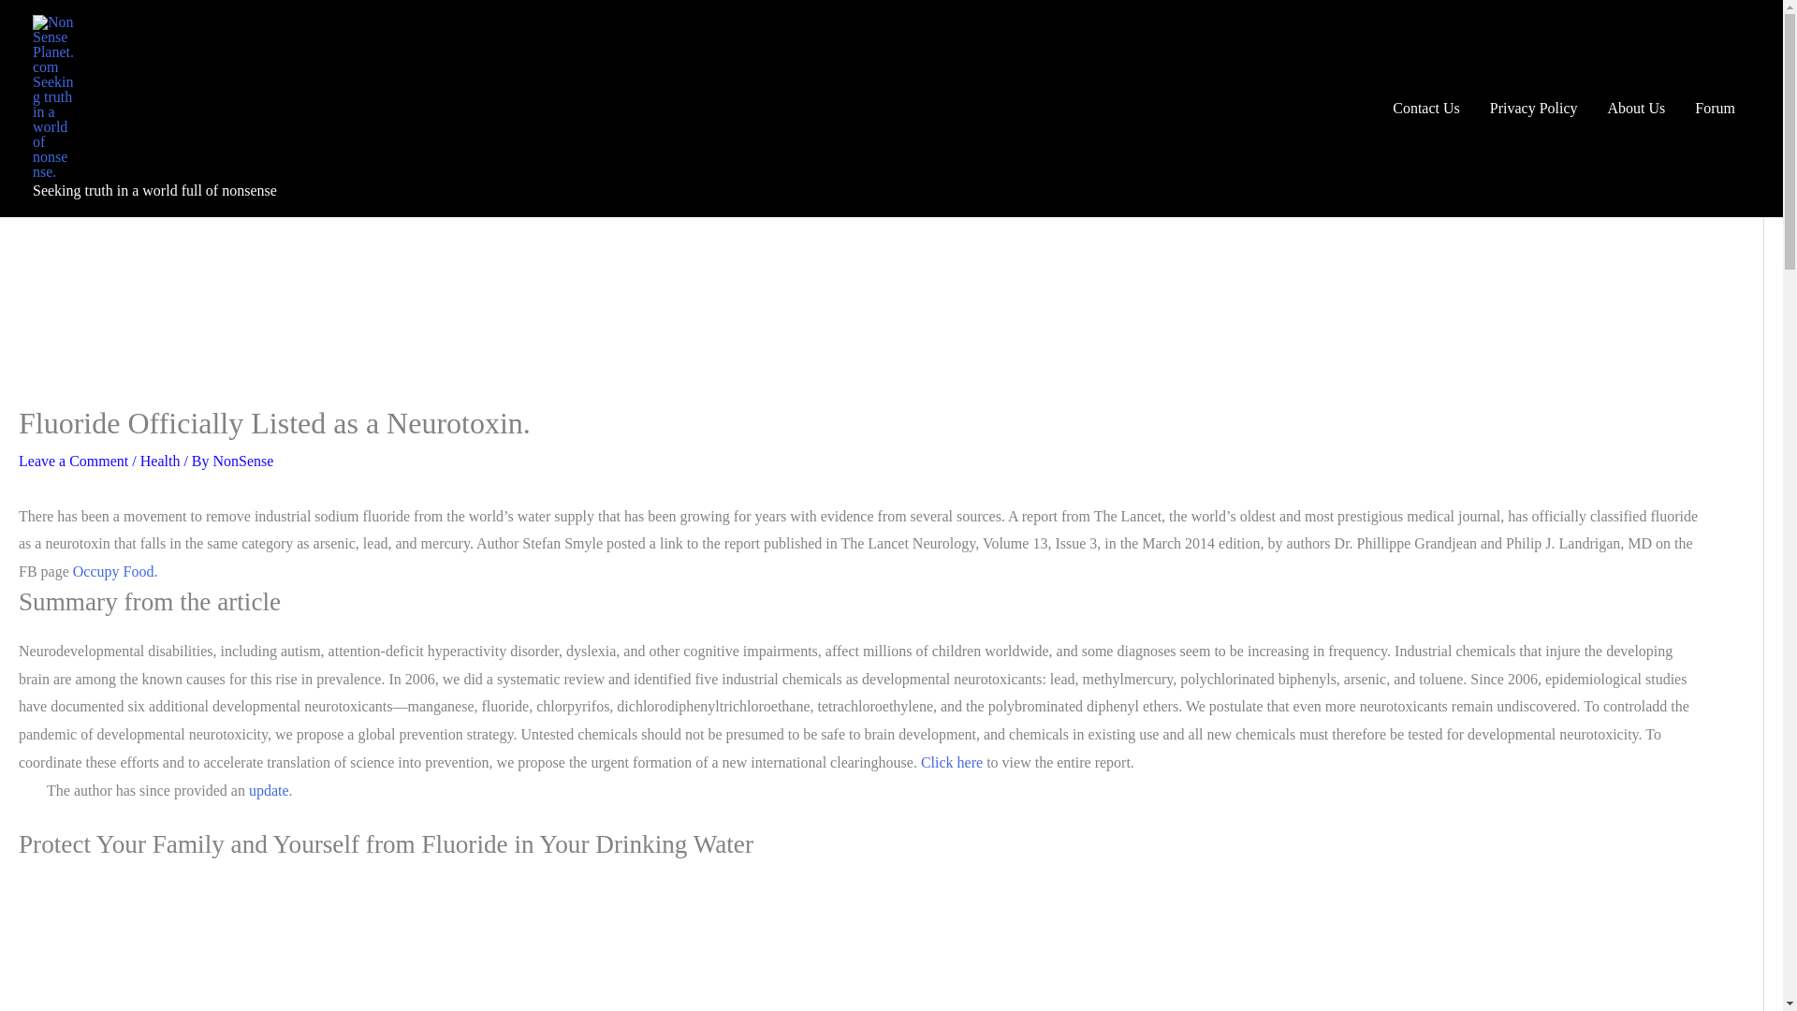  What do you see at coordinates (1715, 109) in the screenshot?
I see `Forum` at bounding box center [1715, 109].